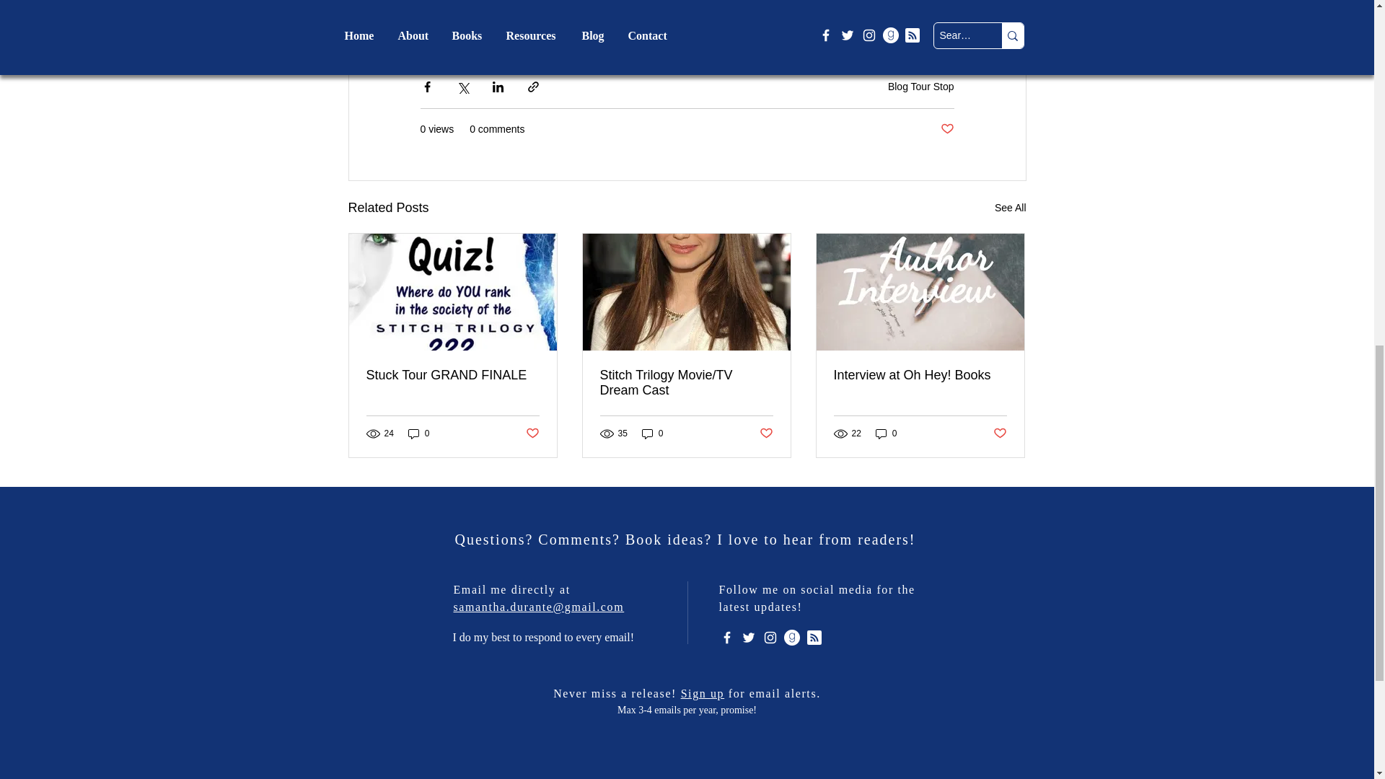 This screenshot has height=779, width=1385. What do you see at coordinates (920, 87) in the screenshot?
I see `Blog Tour Stop` at bounding box center [920, 87].